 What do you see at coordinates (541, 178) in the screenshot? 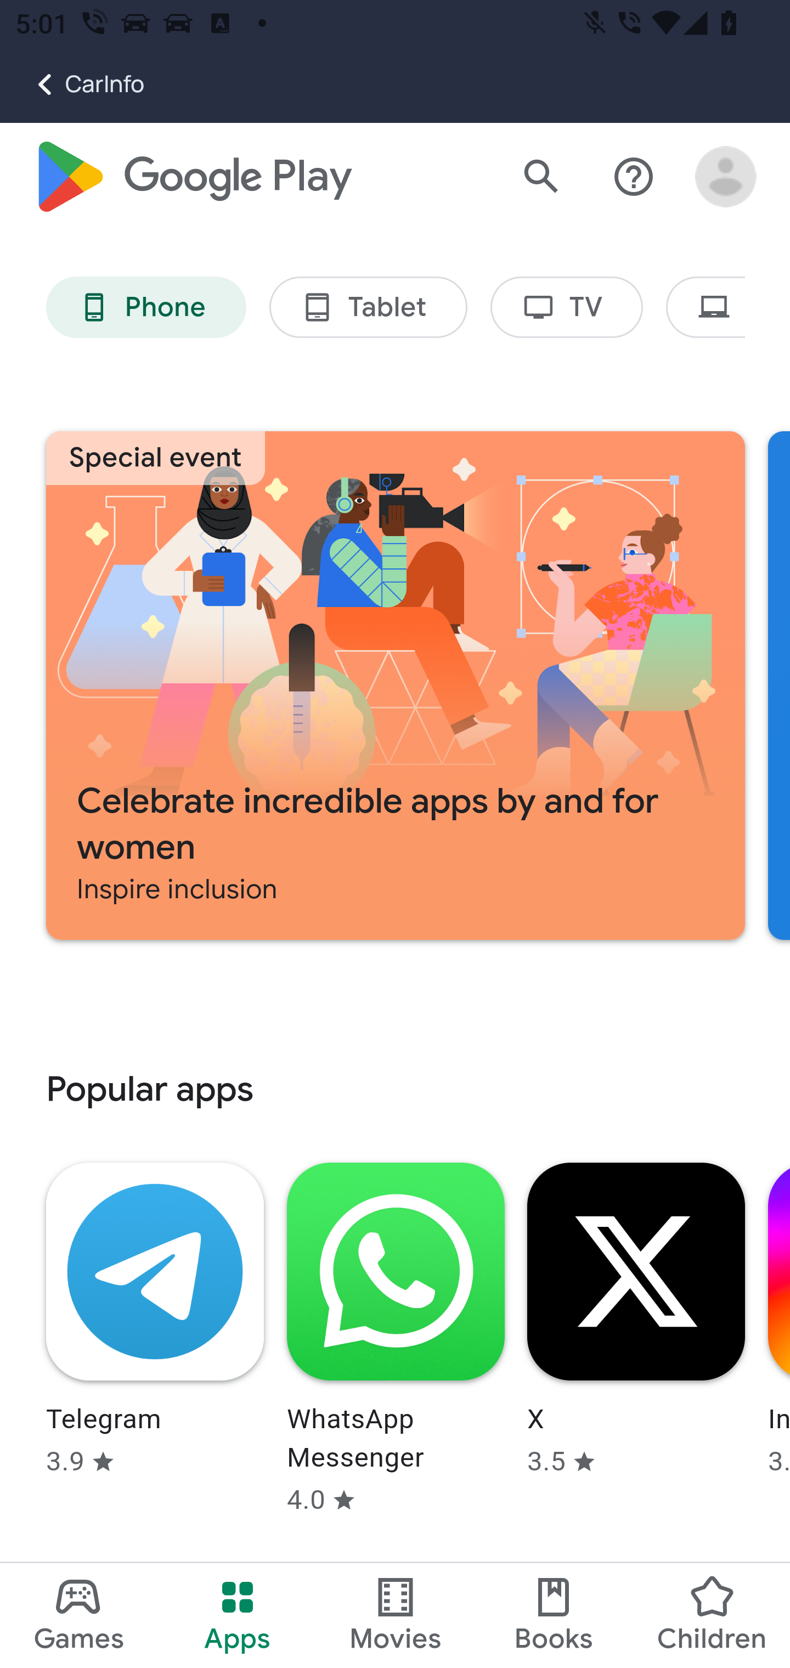
I see `Search` at bounding box center [541, 178].